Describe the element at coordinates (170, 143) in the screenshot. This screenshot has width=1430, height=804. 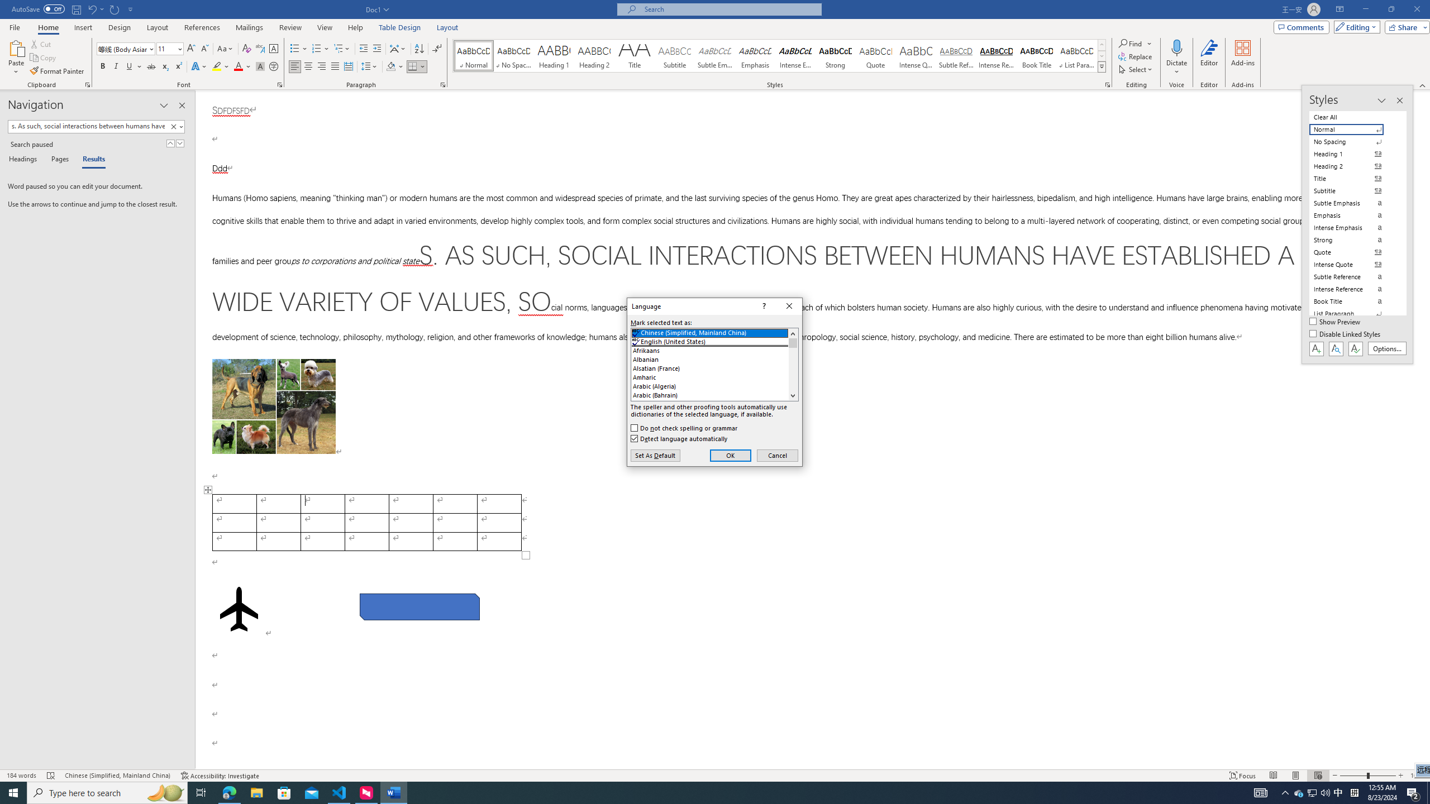
I see `Previous Result` at that location.